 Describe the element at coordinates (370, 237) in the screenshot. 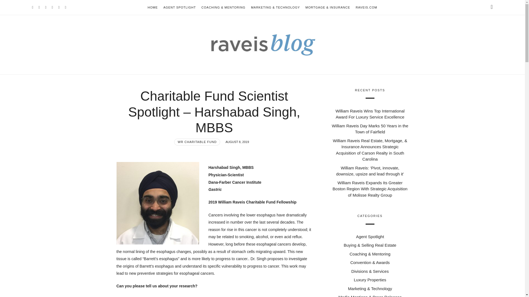

I see `Agent Spotlight` at that location.